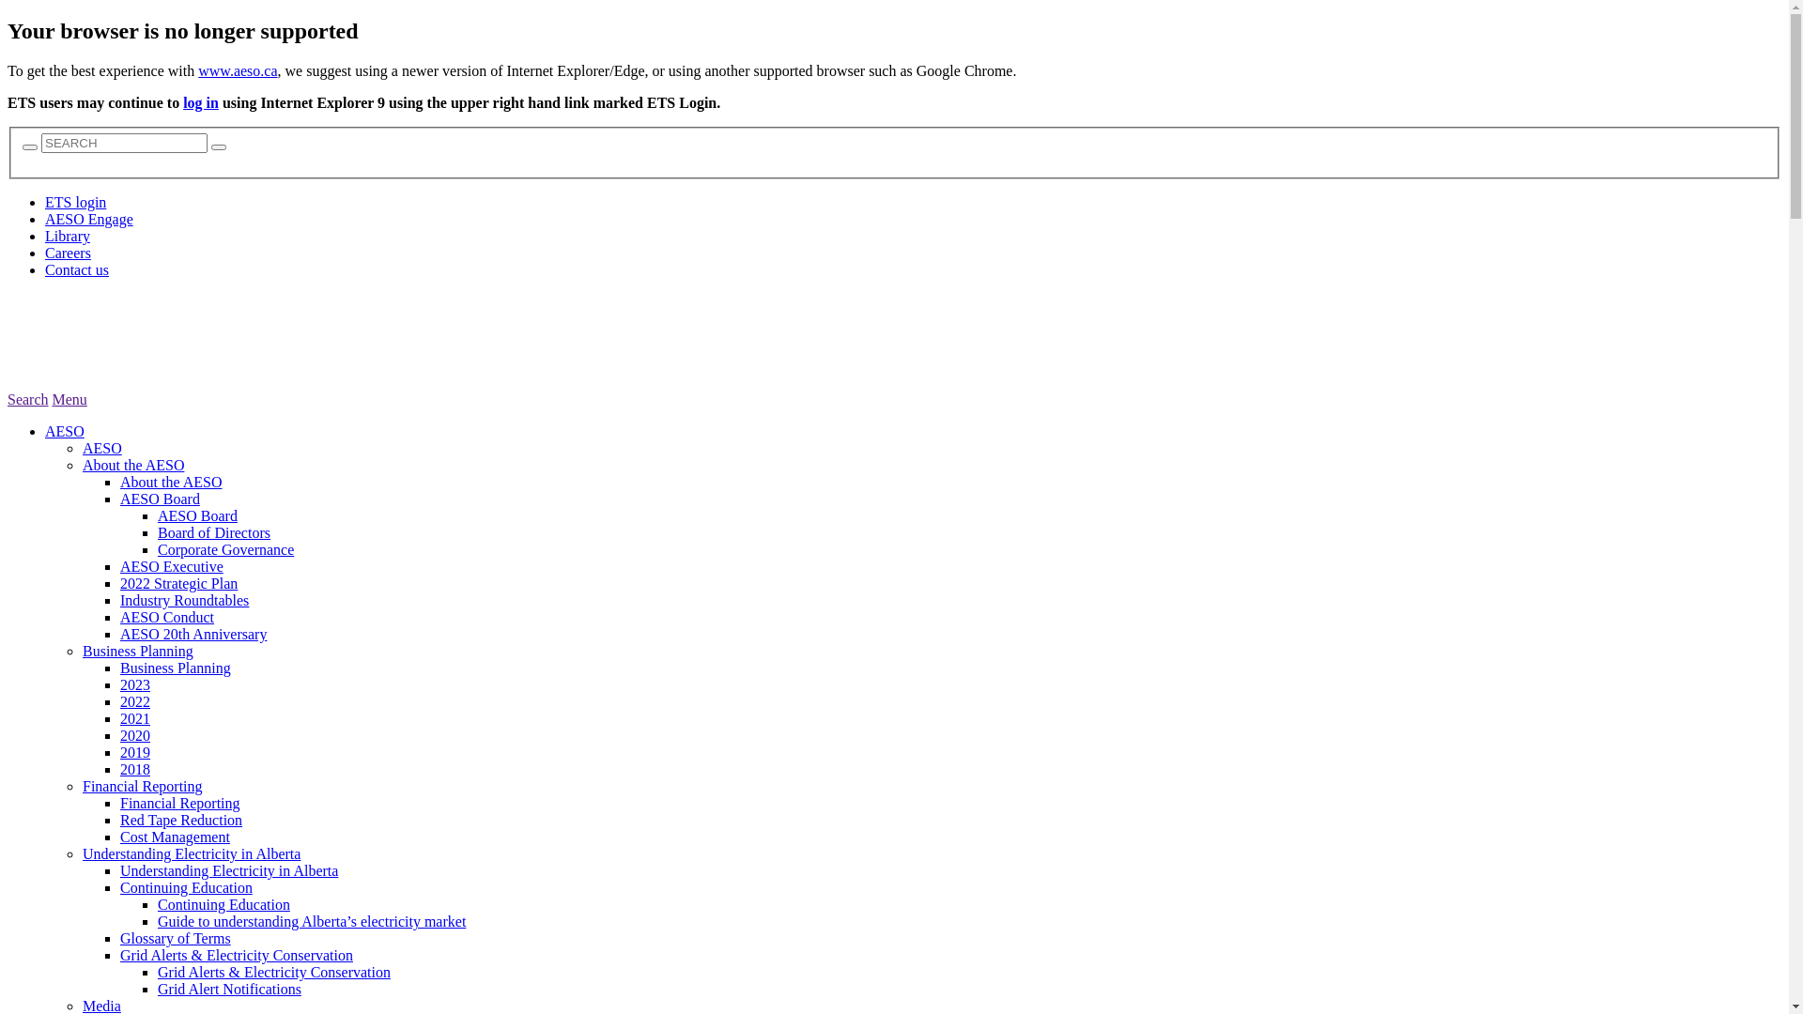  Describe the element at coordinates (133, 466) in the screenshot. I see `About the AESO` at that location.